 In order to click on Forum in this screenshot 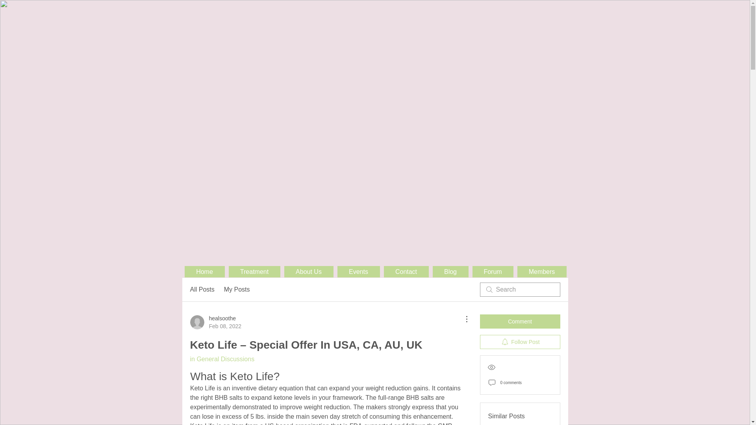, I will do `click(204, 272)`.